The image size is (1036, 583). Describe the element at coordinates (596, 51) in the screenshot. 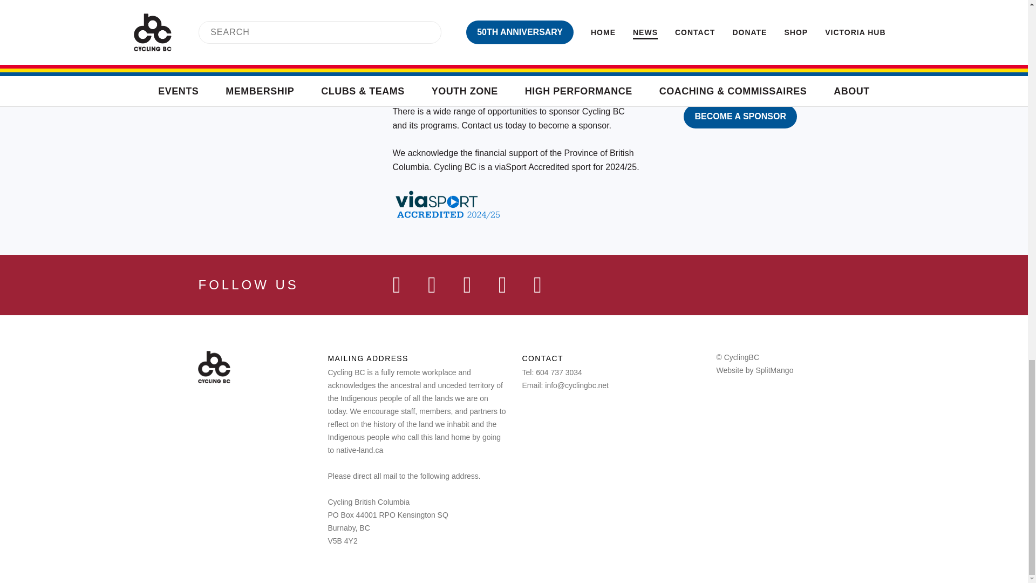

I see `bc-logo` at that location.